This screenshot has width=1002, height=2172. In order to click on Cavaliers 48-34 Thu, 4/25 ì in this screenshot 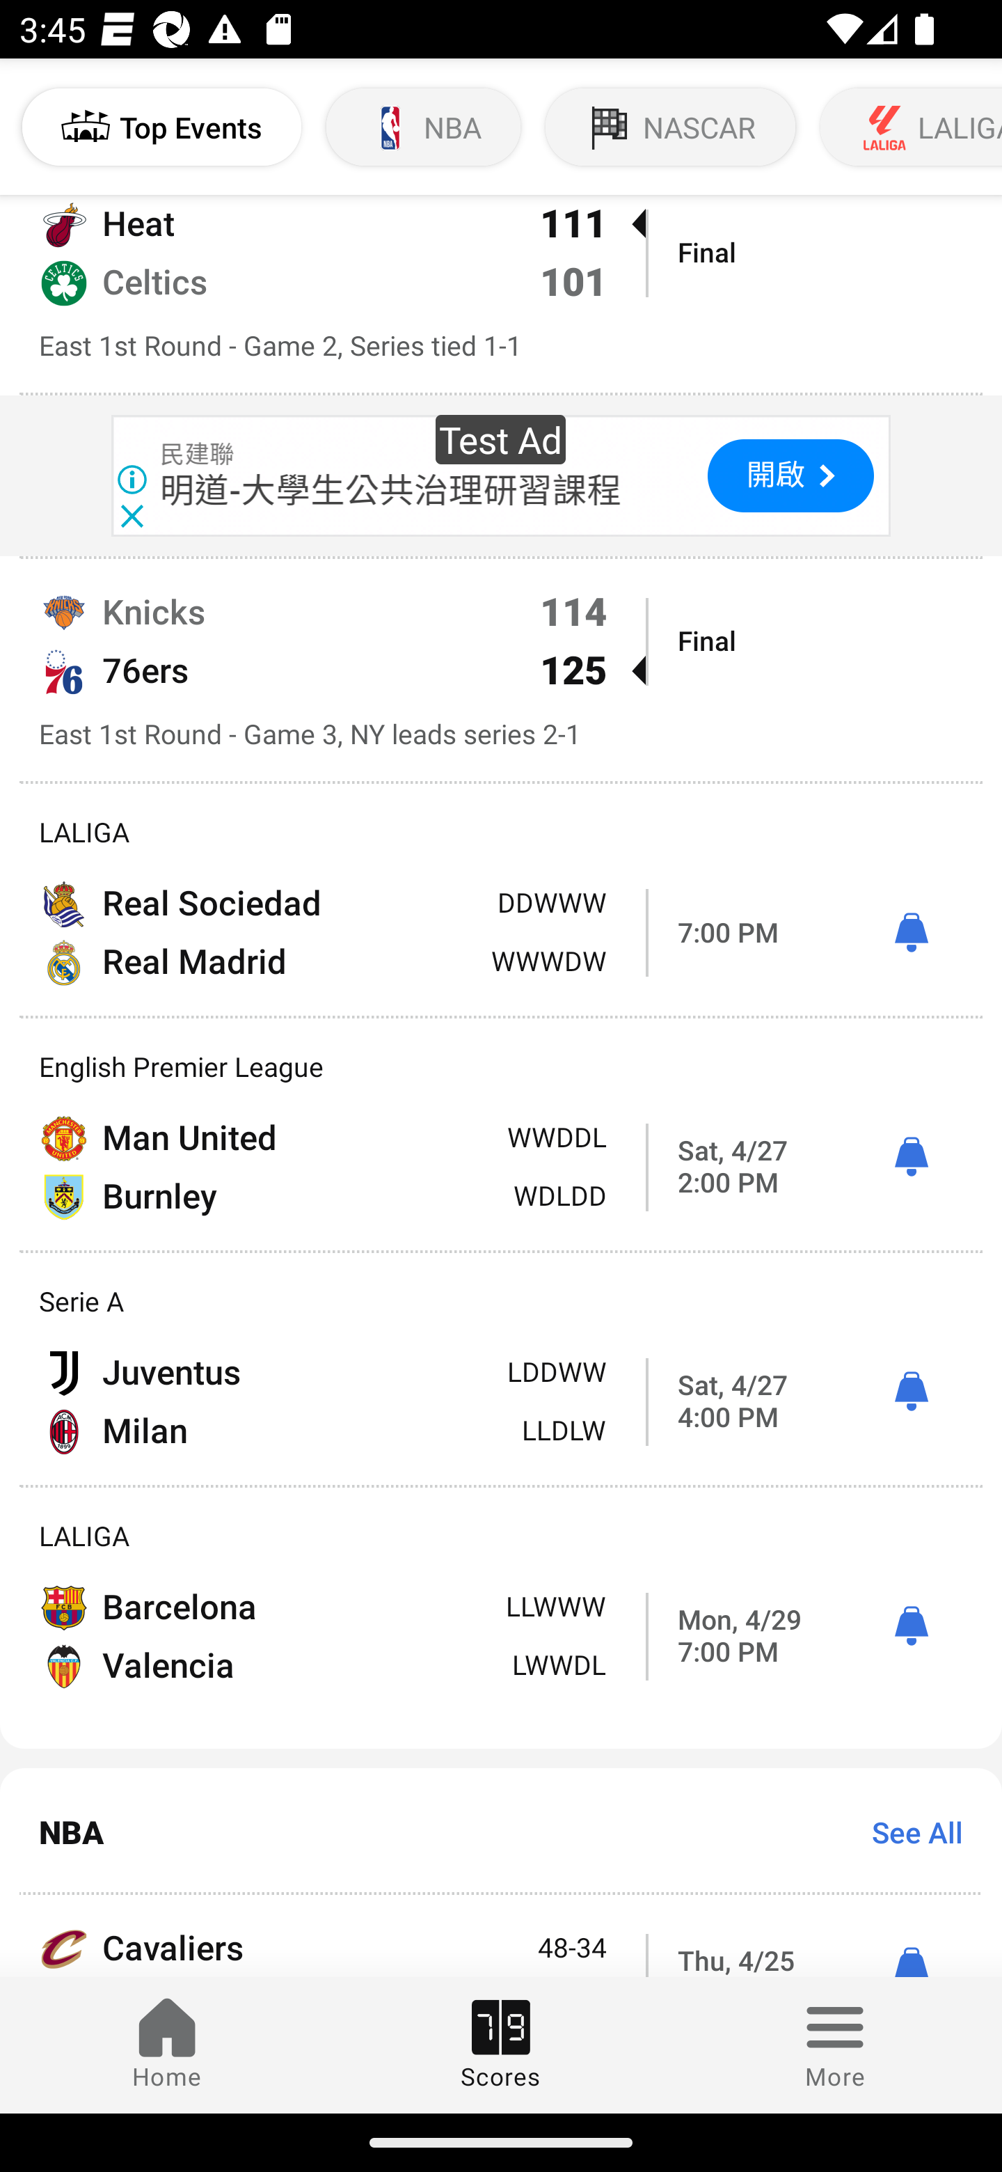, I will do `click(501, 1935)`.